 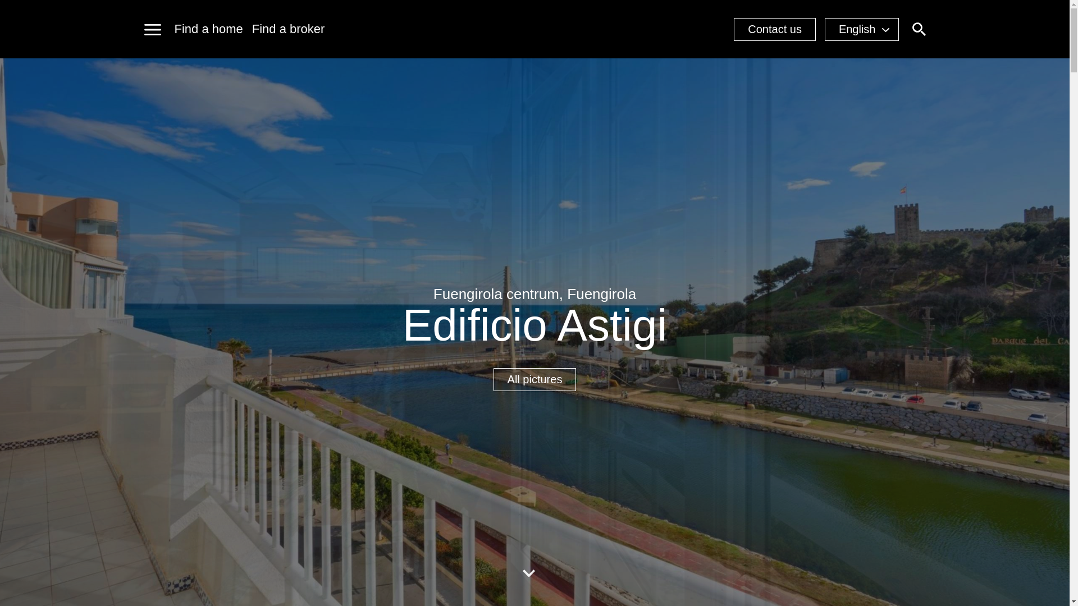 What do you see at coordinates (208, 29) in the screenshot?
I see `Find a home` at bounding box center [208, 29].